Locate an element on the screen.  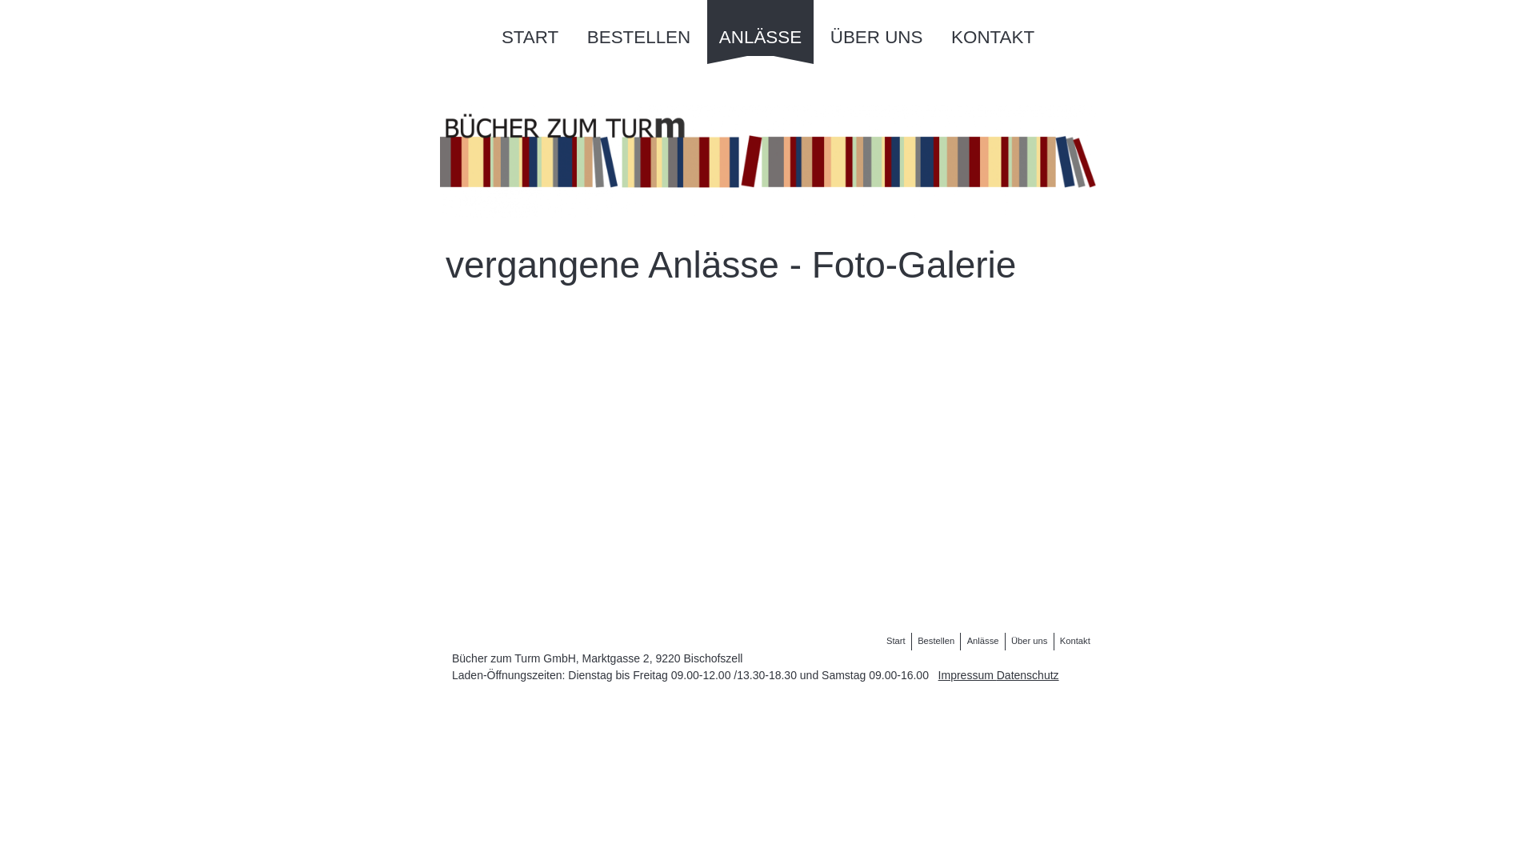
Lesung Klaus-Peter Wolf - Juni 2018 / Foto: EGeisser is located at coordinates (641, 367).